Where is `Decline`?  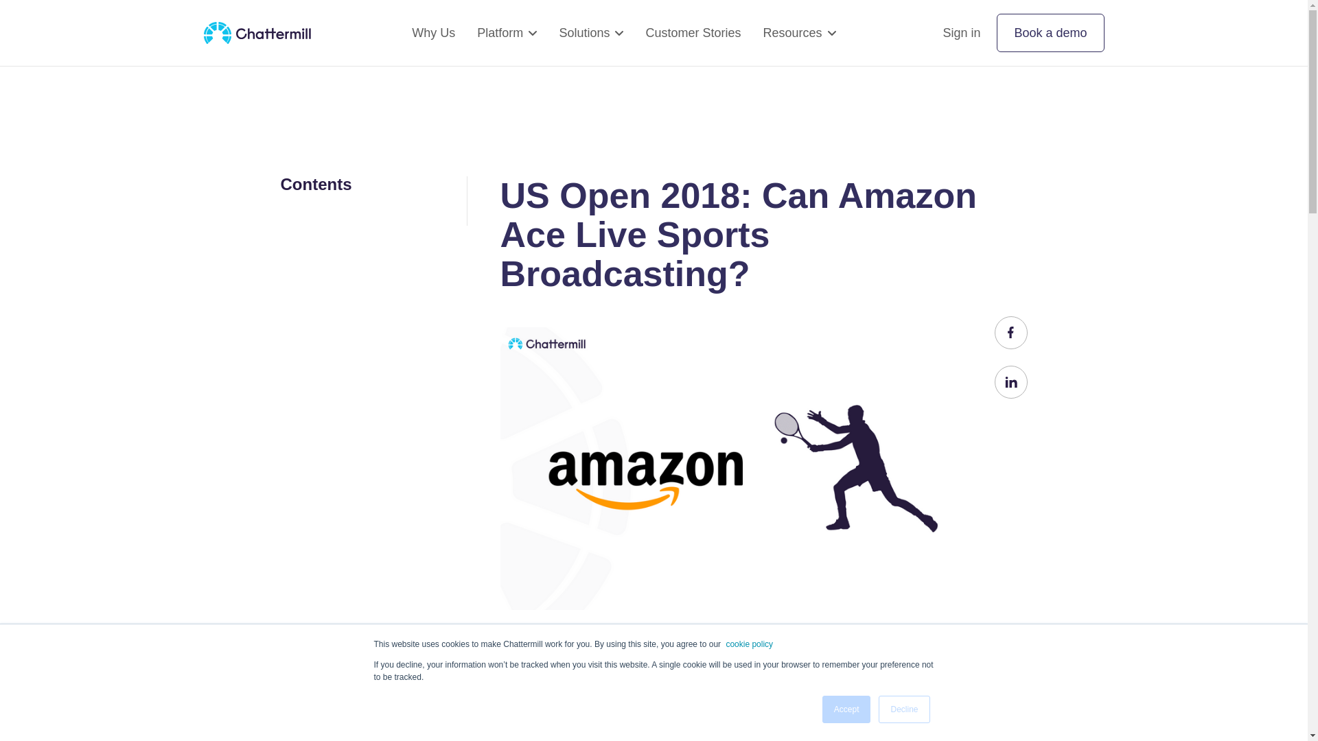 Decline is located at coordinates (903, 709).